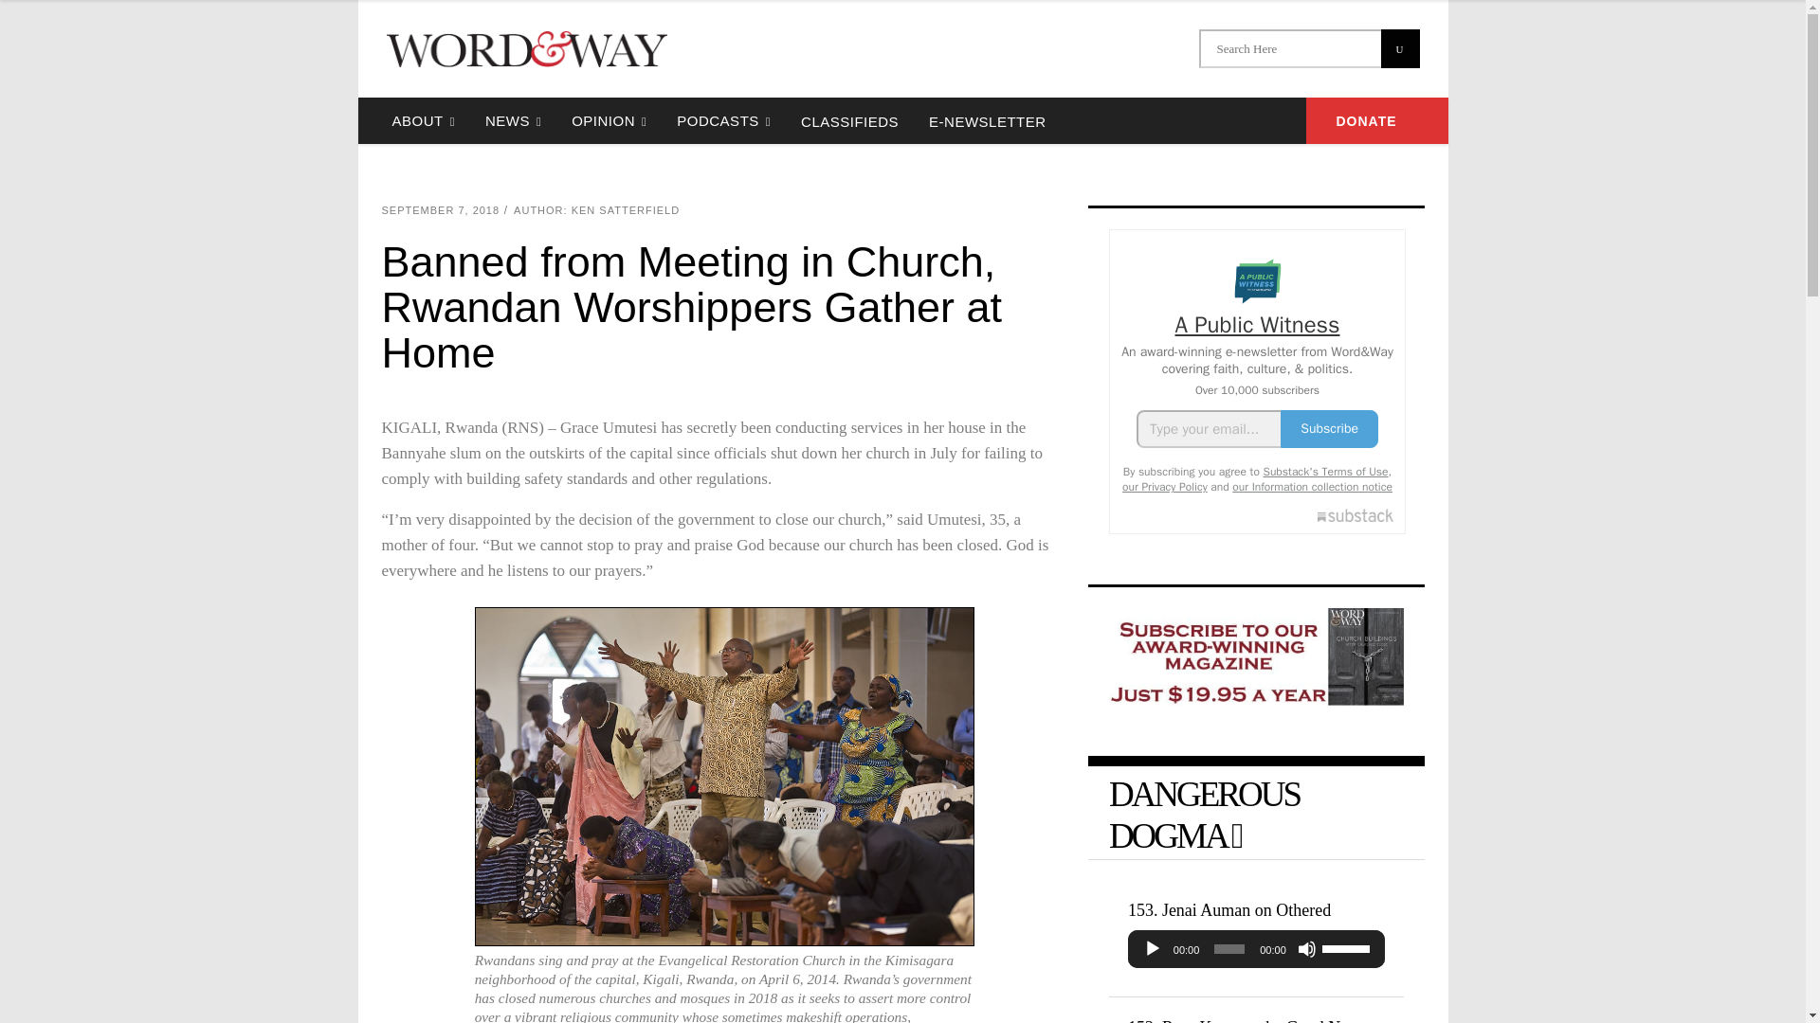 The width and height of the screenshot is (1820, 1023). I want to click on Mute, so click(1306, 949).